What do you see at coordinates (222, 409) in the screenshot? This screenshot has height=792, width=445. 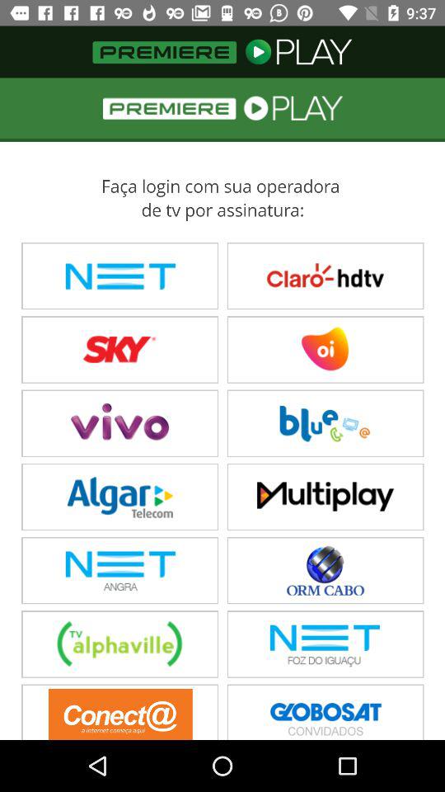 I see `full page` at bounding box center [222, 409].